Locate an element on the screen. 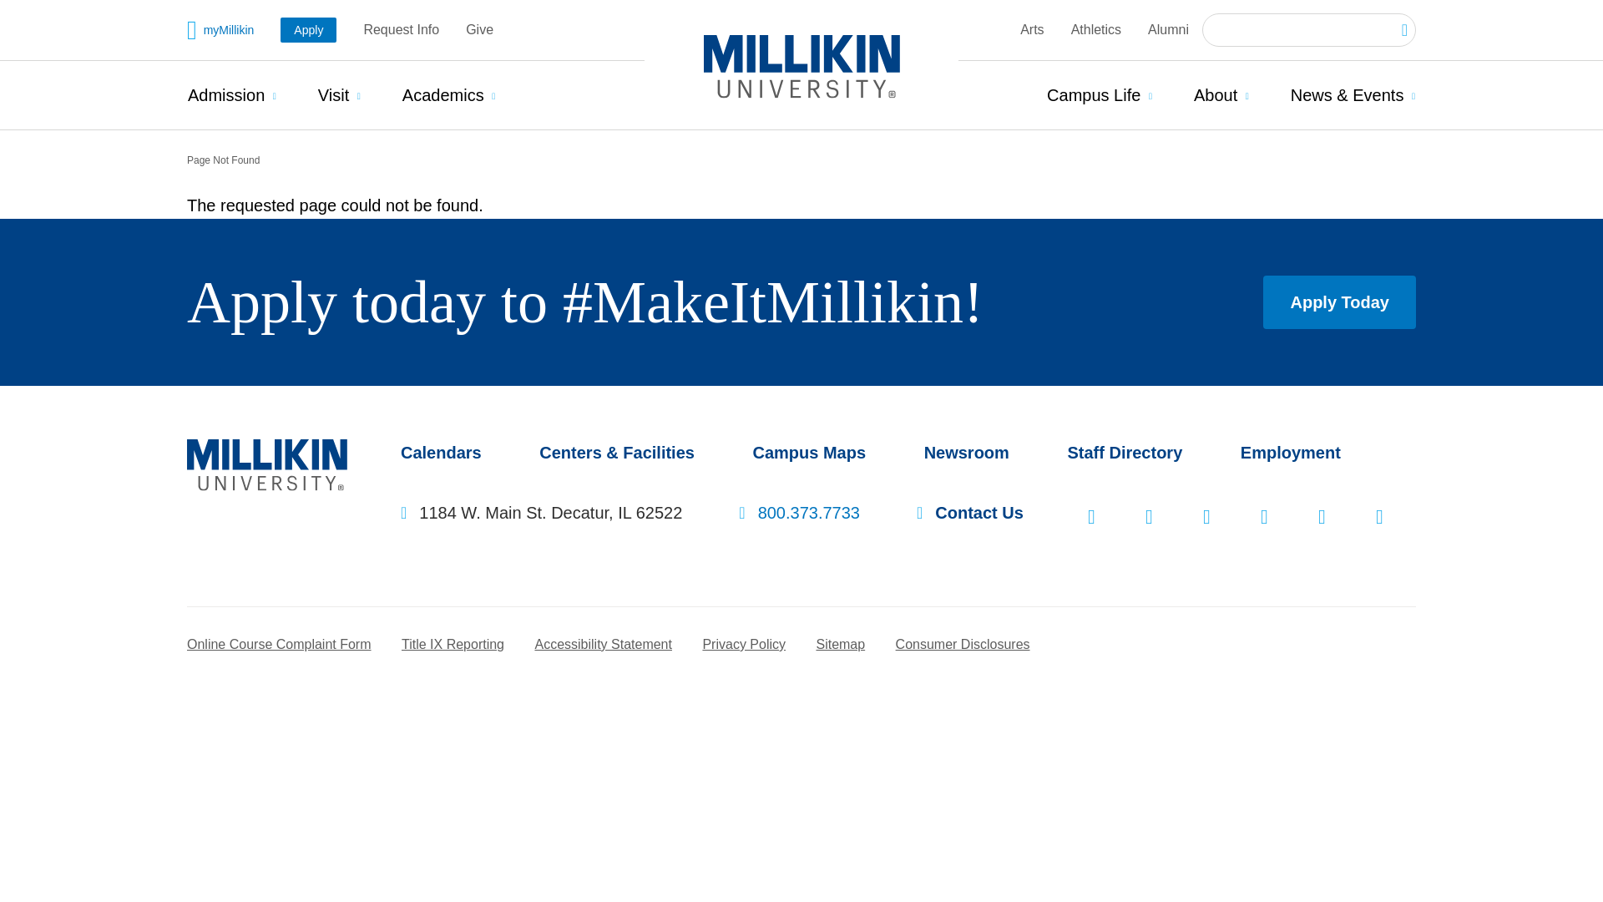 This screenshot has height=902, width=1603. Academics is located at coordinates (448, 95).